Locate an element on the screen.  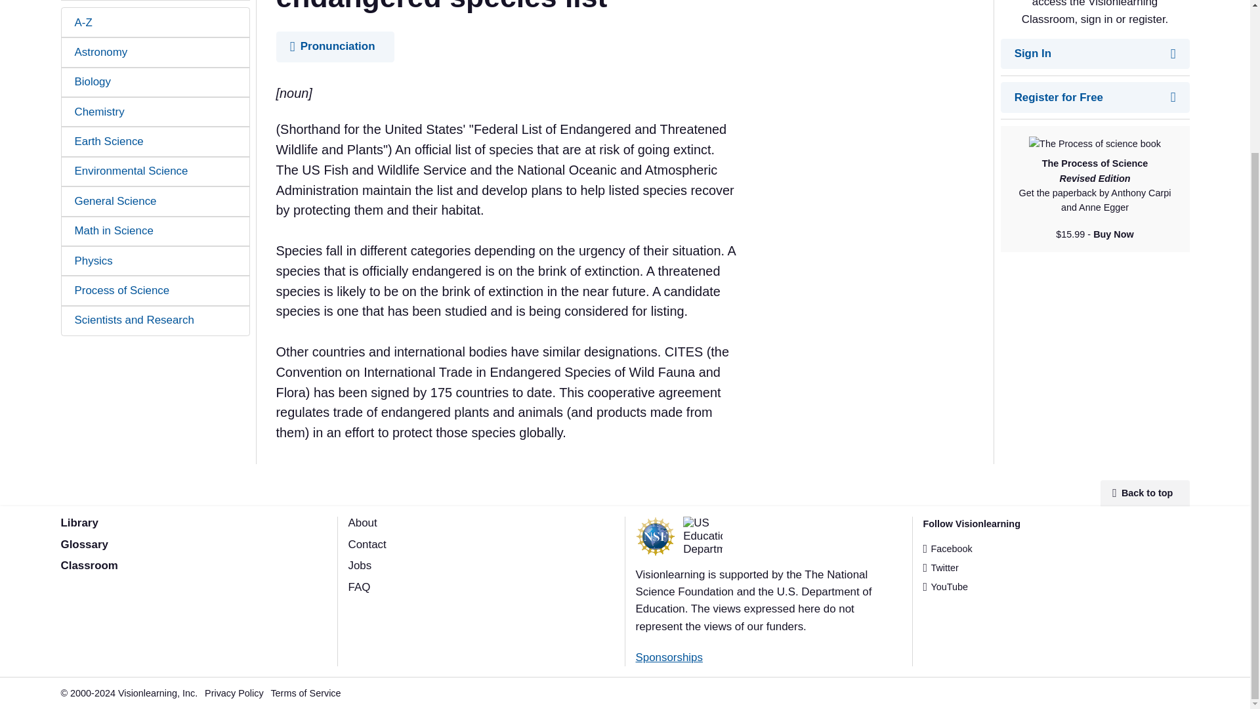
Environmental Science is located at coordinates (156, 171).